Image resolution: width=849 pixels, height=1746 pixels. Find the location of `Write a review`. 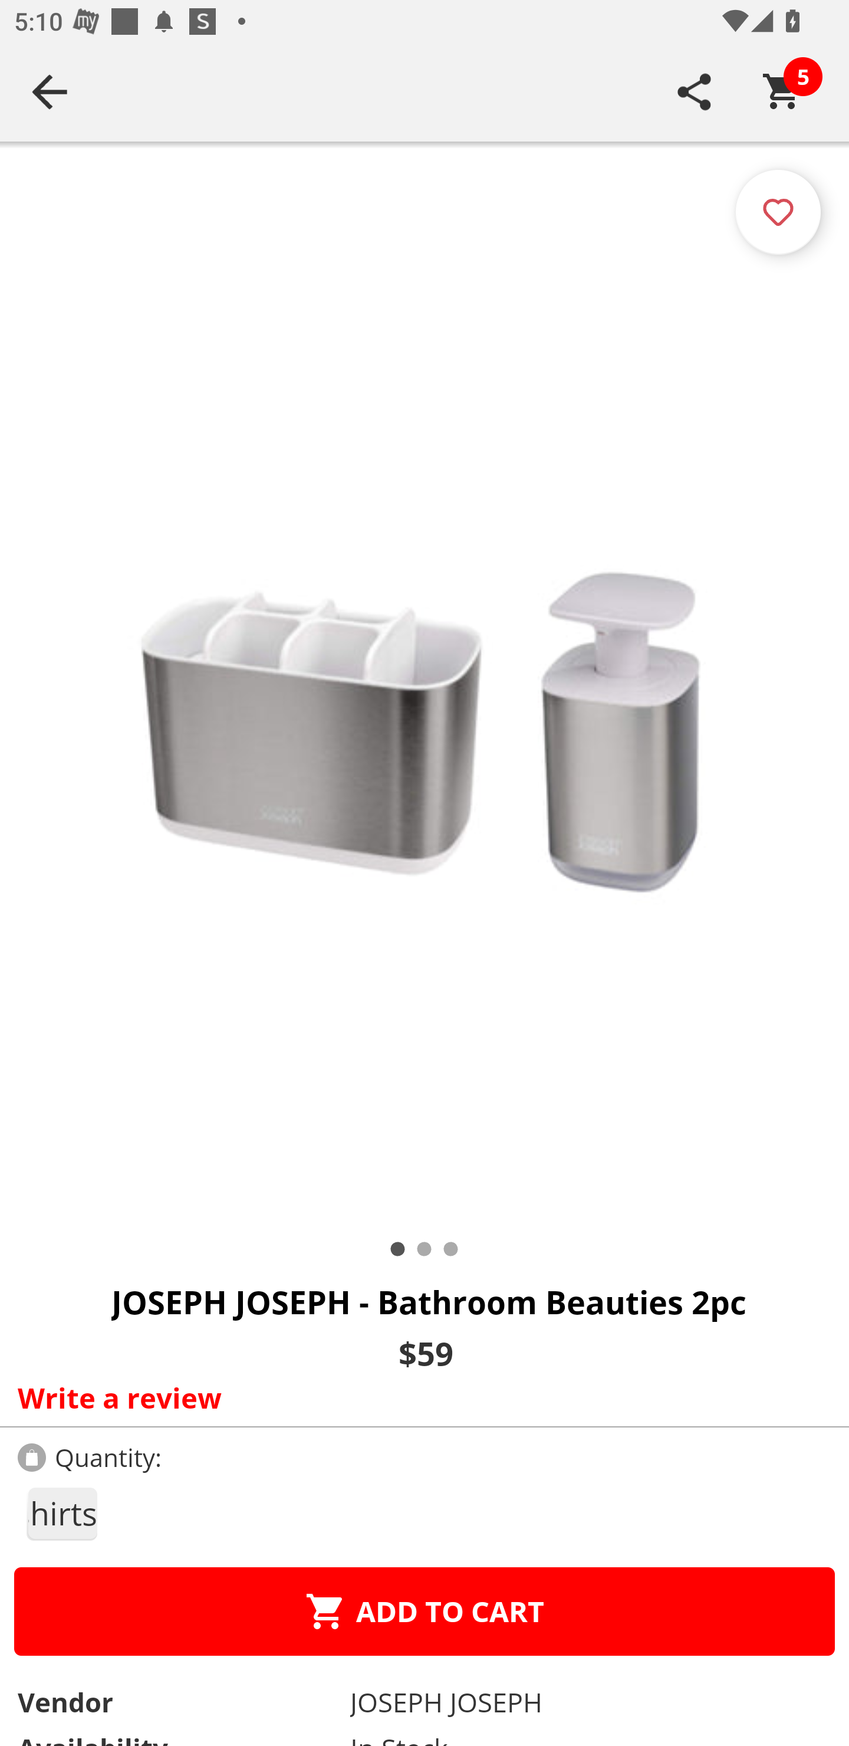

Write a review is located at coordinates (420, 1397).